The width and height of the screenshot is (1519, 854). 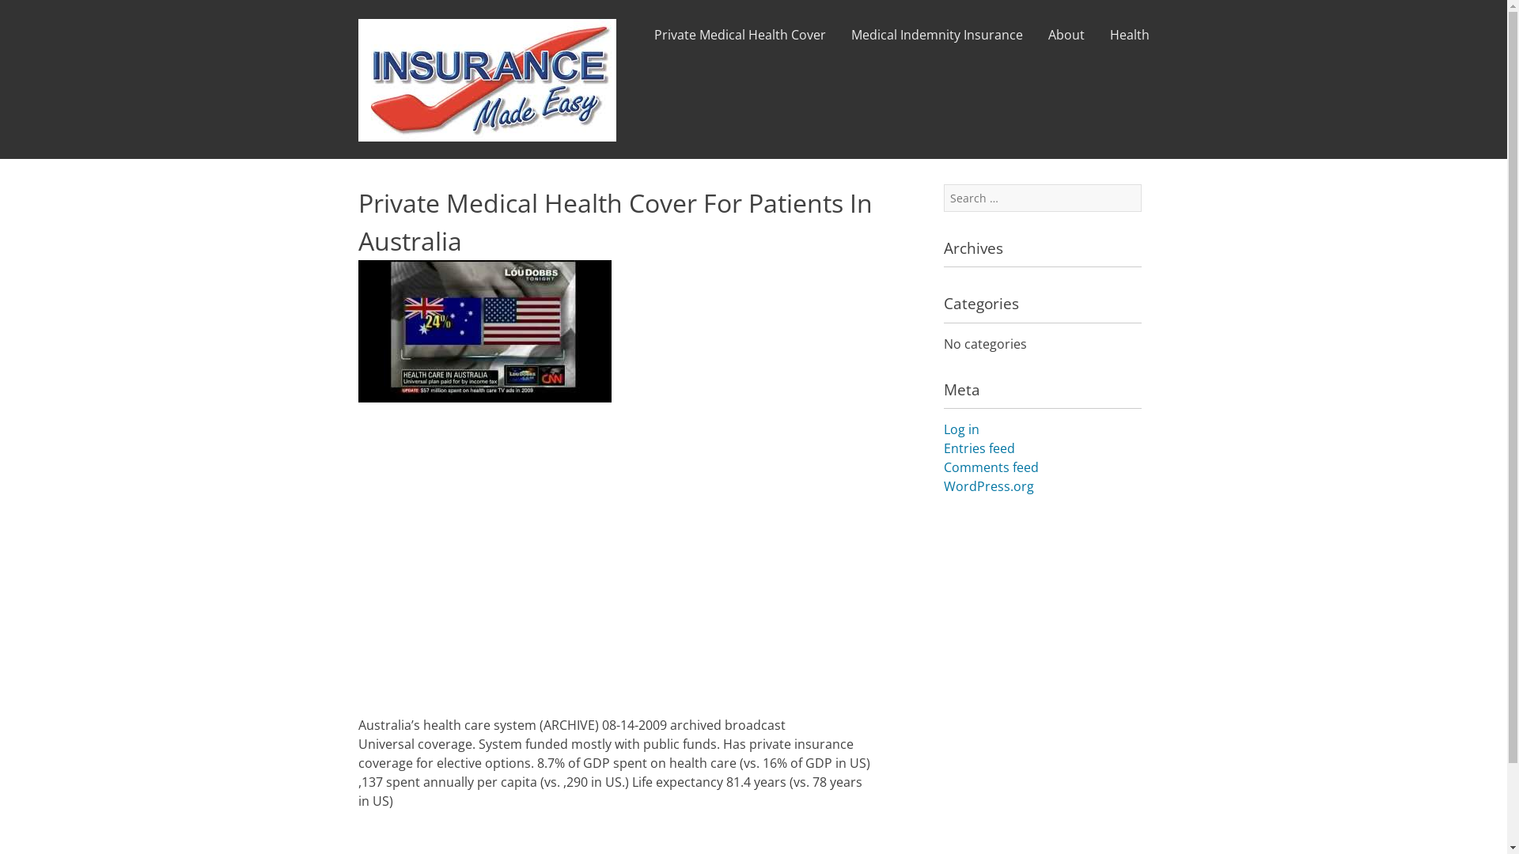 What do you see at coordinates (1066, 41) in the screenshot?
I see `About` at bounding box center [1066, 41].